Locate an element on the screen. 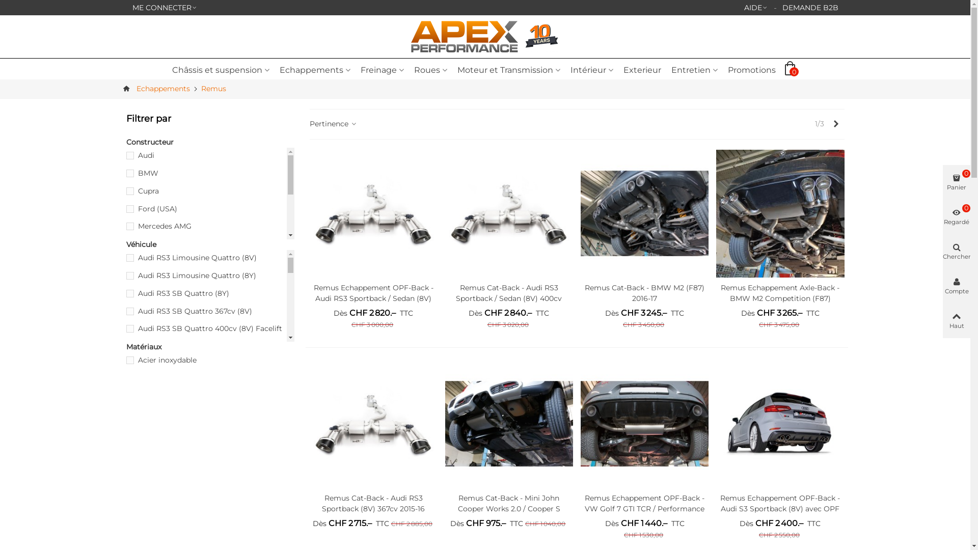  BMW M2 (F87) is located at coordinates (210, 525).